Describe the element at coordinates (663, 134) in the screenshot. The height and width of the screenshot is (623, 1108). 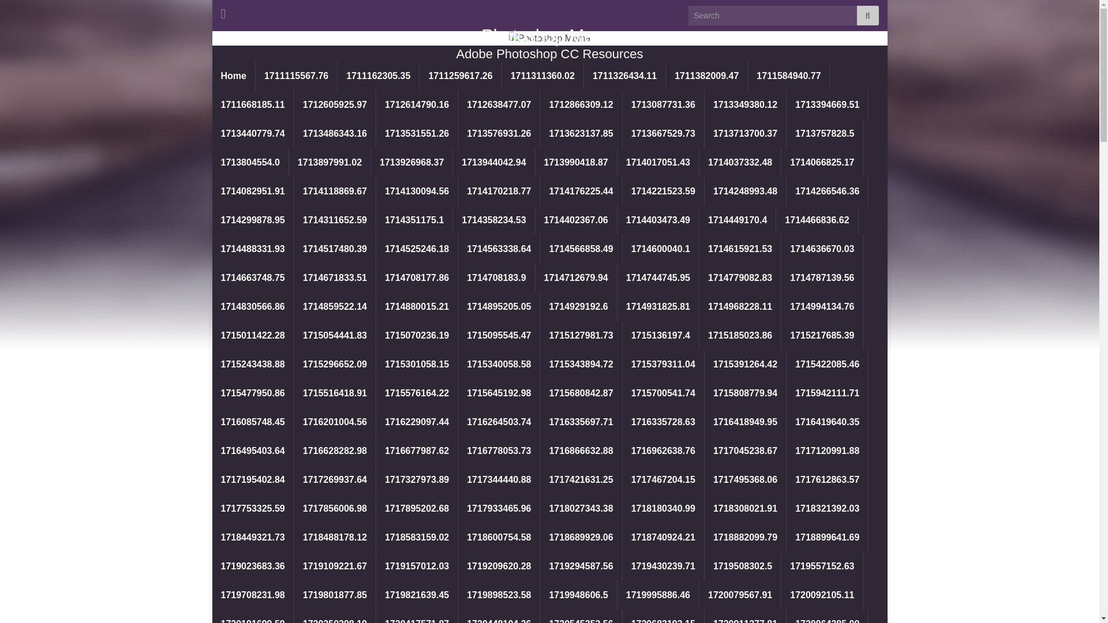
I see `1713667529.73` at that location.